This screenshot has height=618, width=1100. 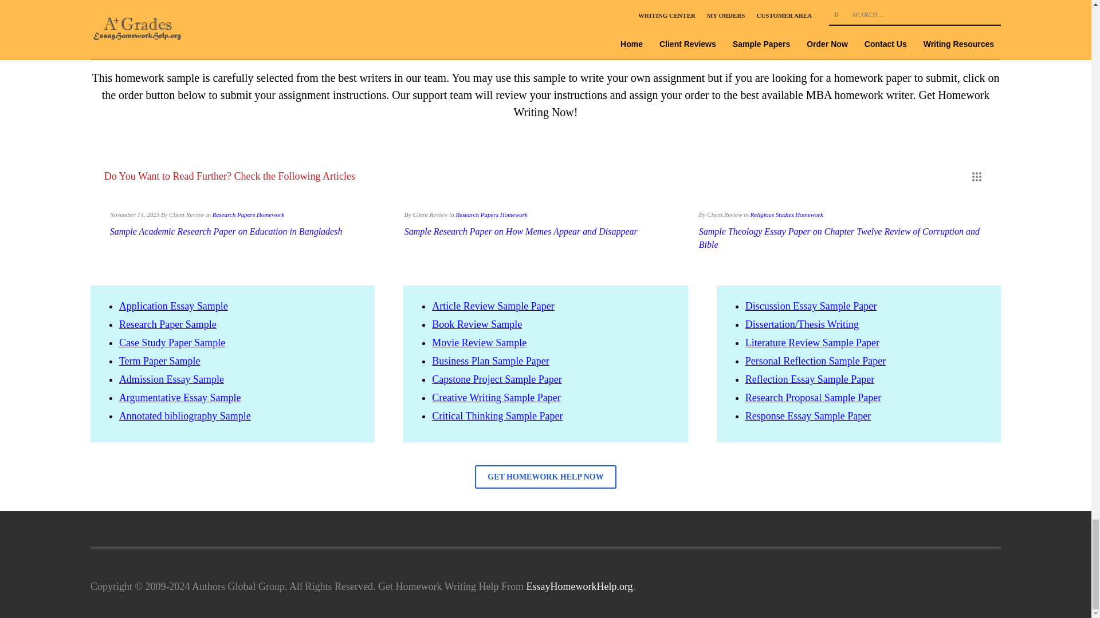 What do you see at coordinates (226, 231) in the screenshot?
I see `Sample Academic Research Paper on Education in Bangladesh` at bounding box center [226, 231].